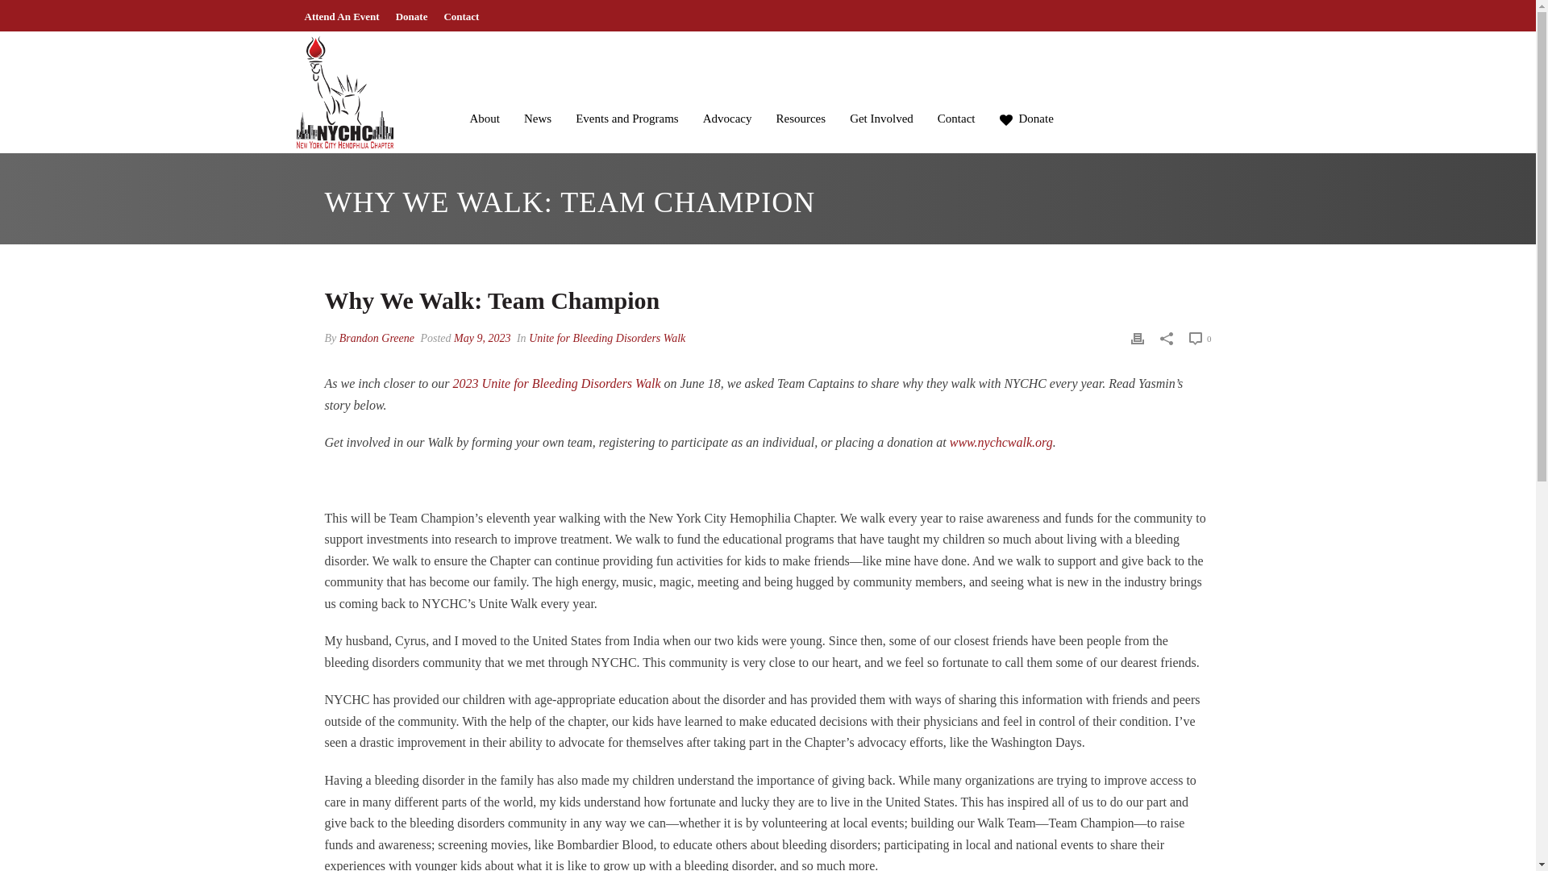 The width and height of the screenshot is (1548, 871). I want to click on Print, so click(1137, 339).